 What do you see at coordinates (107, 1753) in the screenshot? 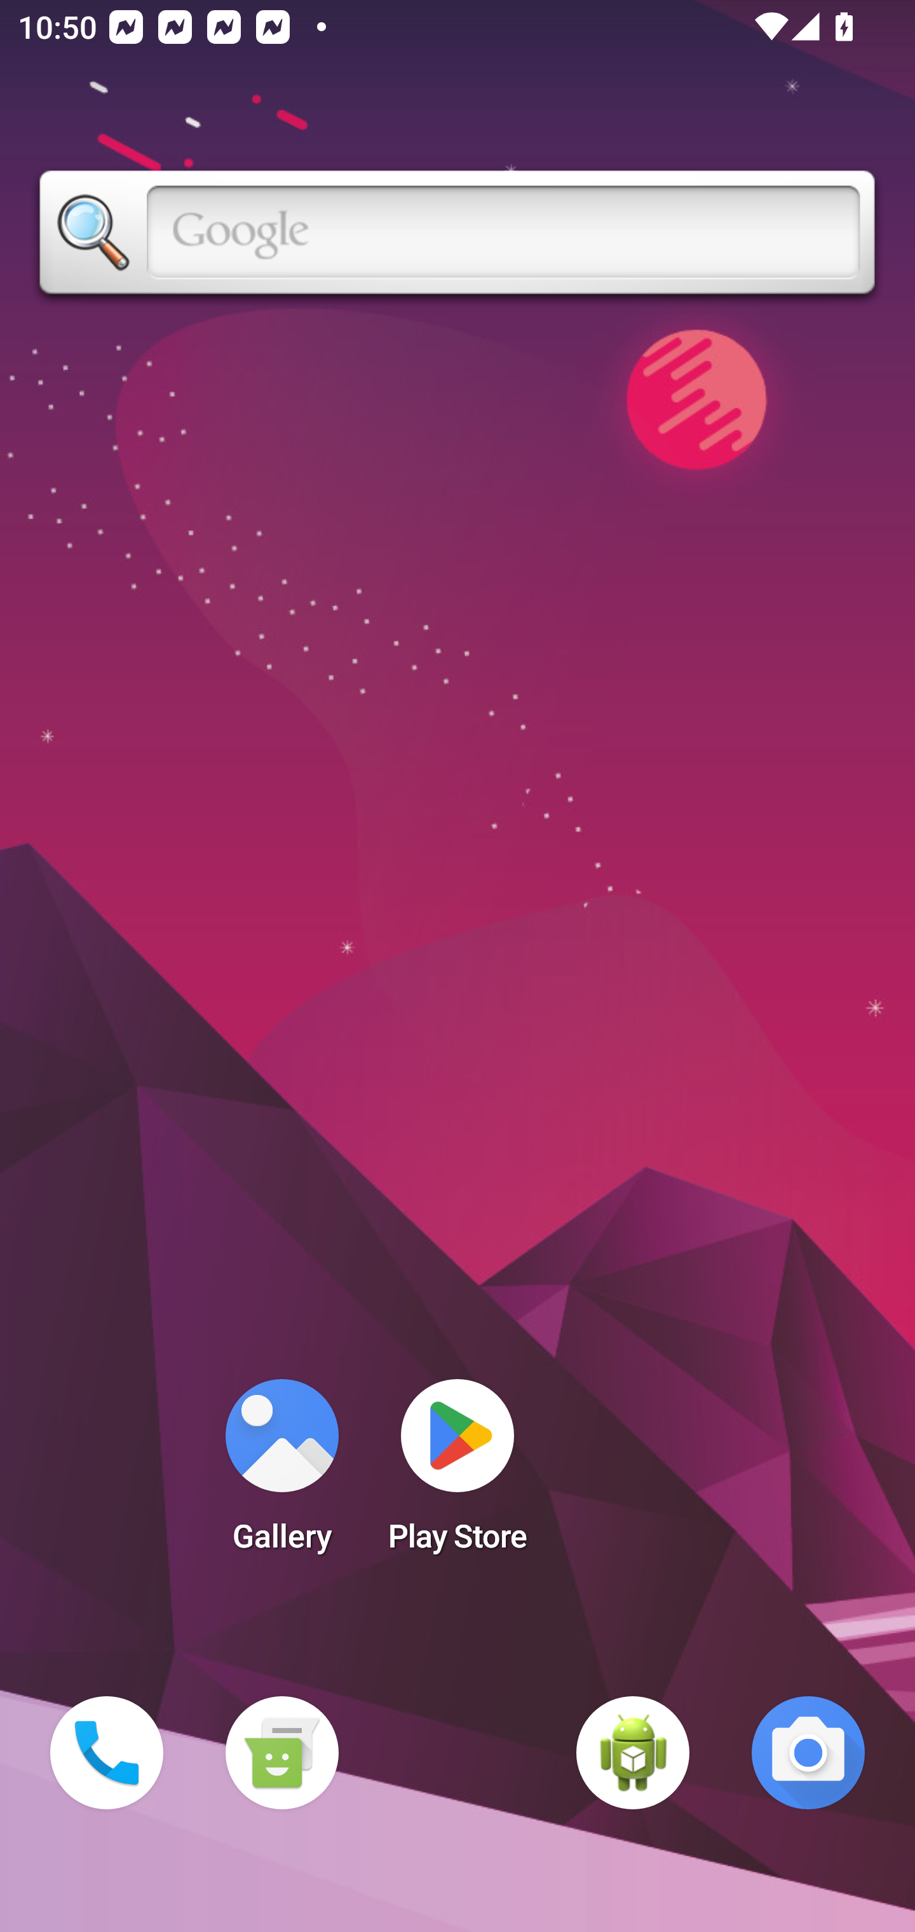
I see `Phone` at bounding box center [107, 1753].